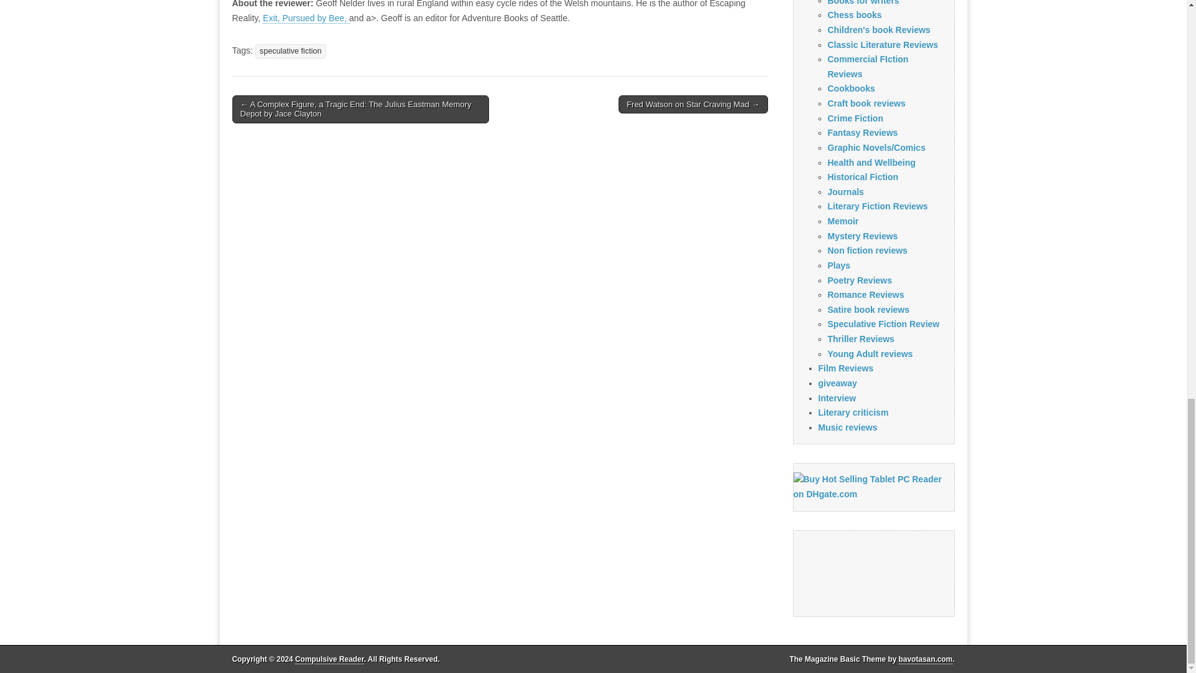 The width and height of the screenshot is (1196, 673). Describe the element at coordinates (862, 133) in the screenshot. I see `Fantasy Reviews` at that location.